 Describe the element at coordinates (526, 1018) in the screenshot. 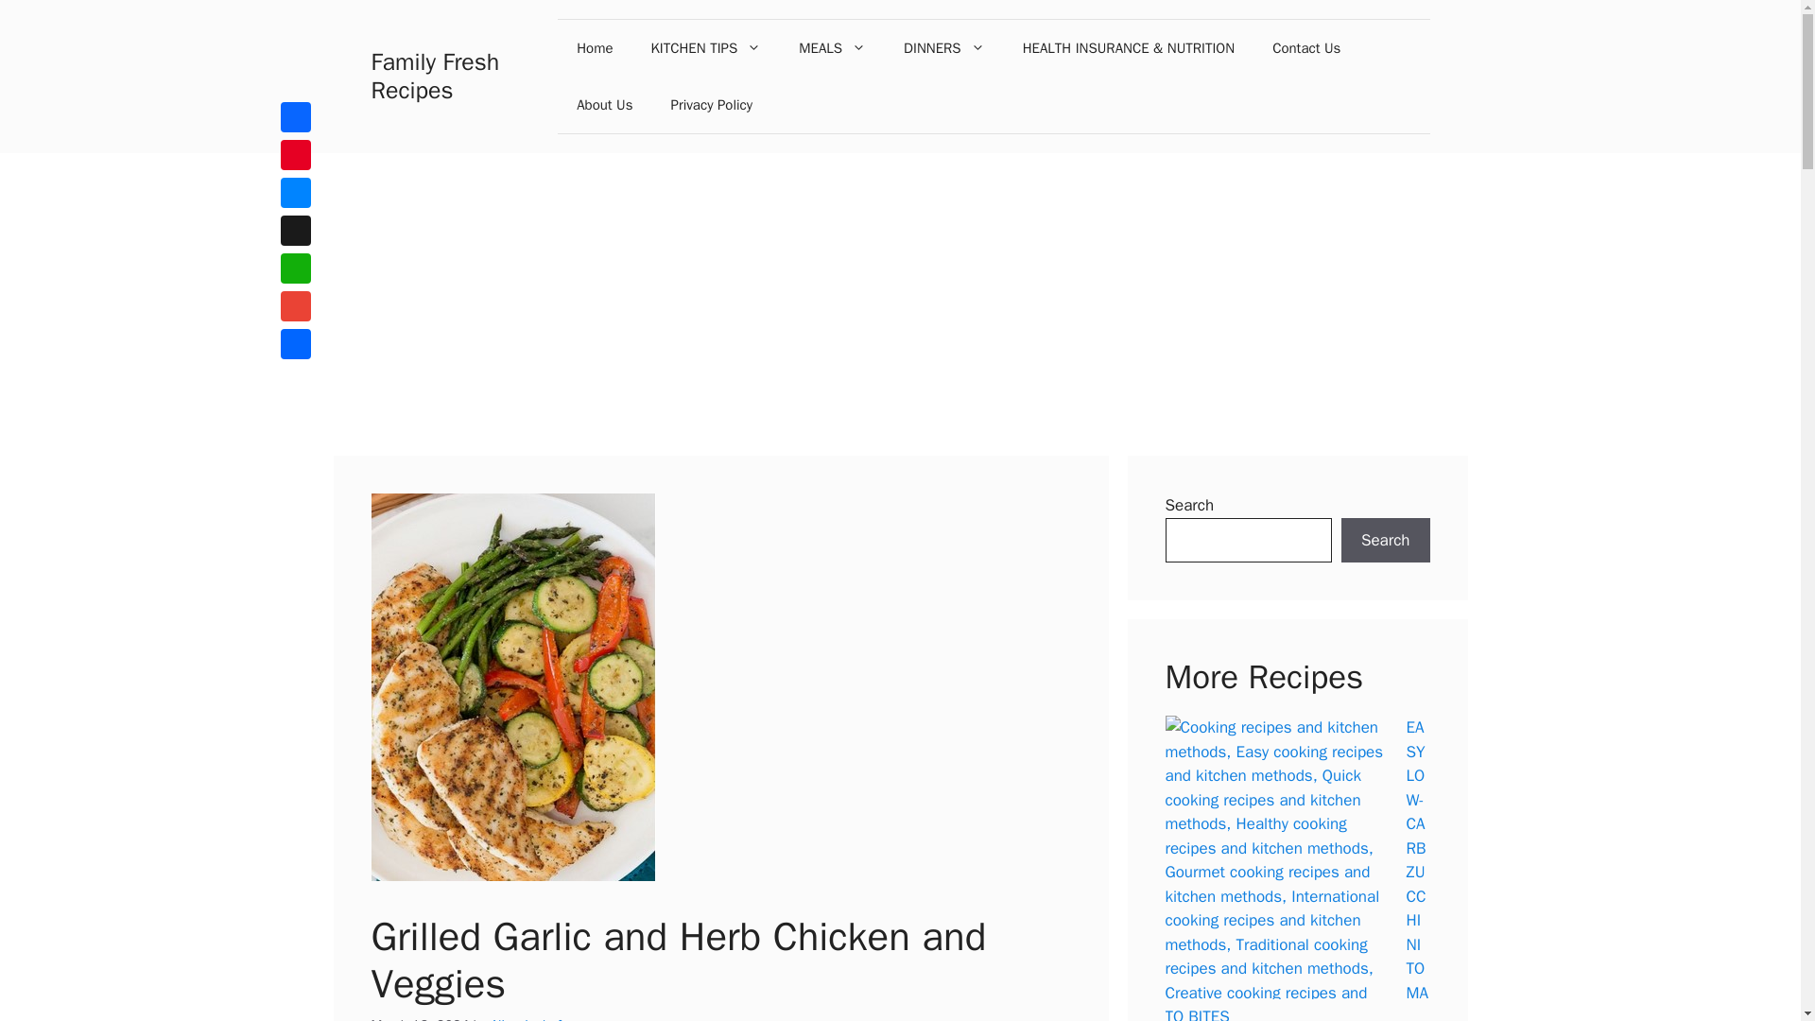

I see `View all posts by Alice Joshef` at that location.